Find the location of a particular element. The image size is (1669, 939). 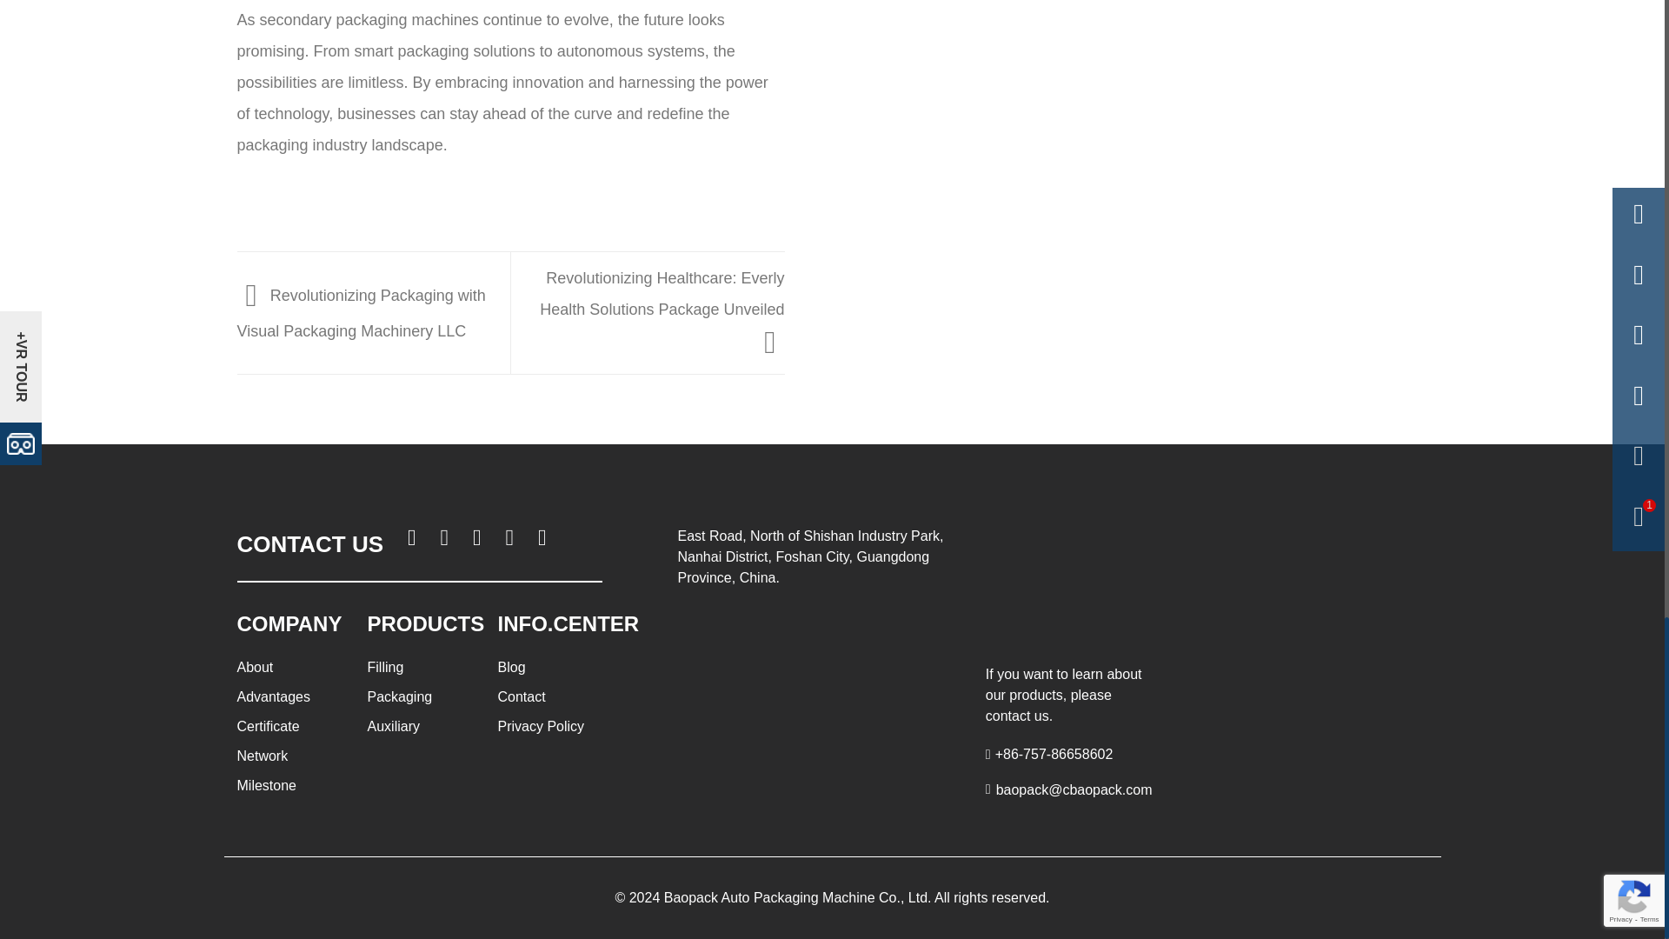

Certificate is located at coordinates (268, 726).